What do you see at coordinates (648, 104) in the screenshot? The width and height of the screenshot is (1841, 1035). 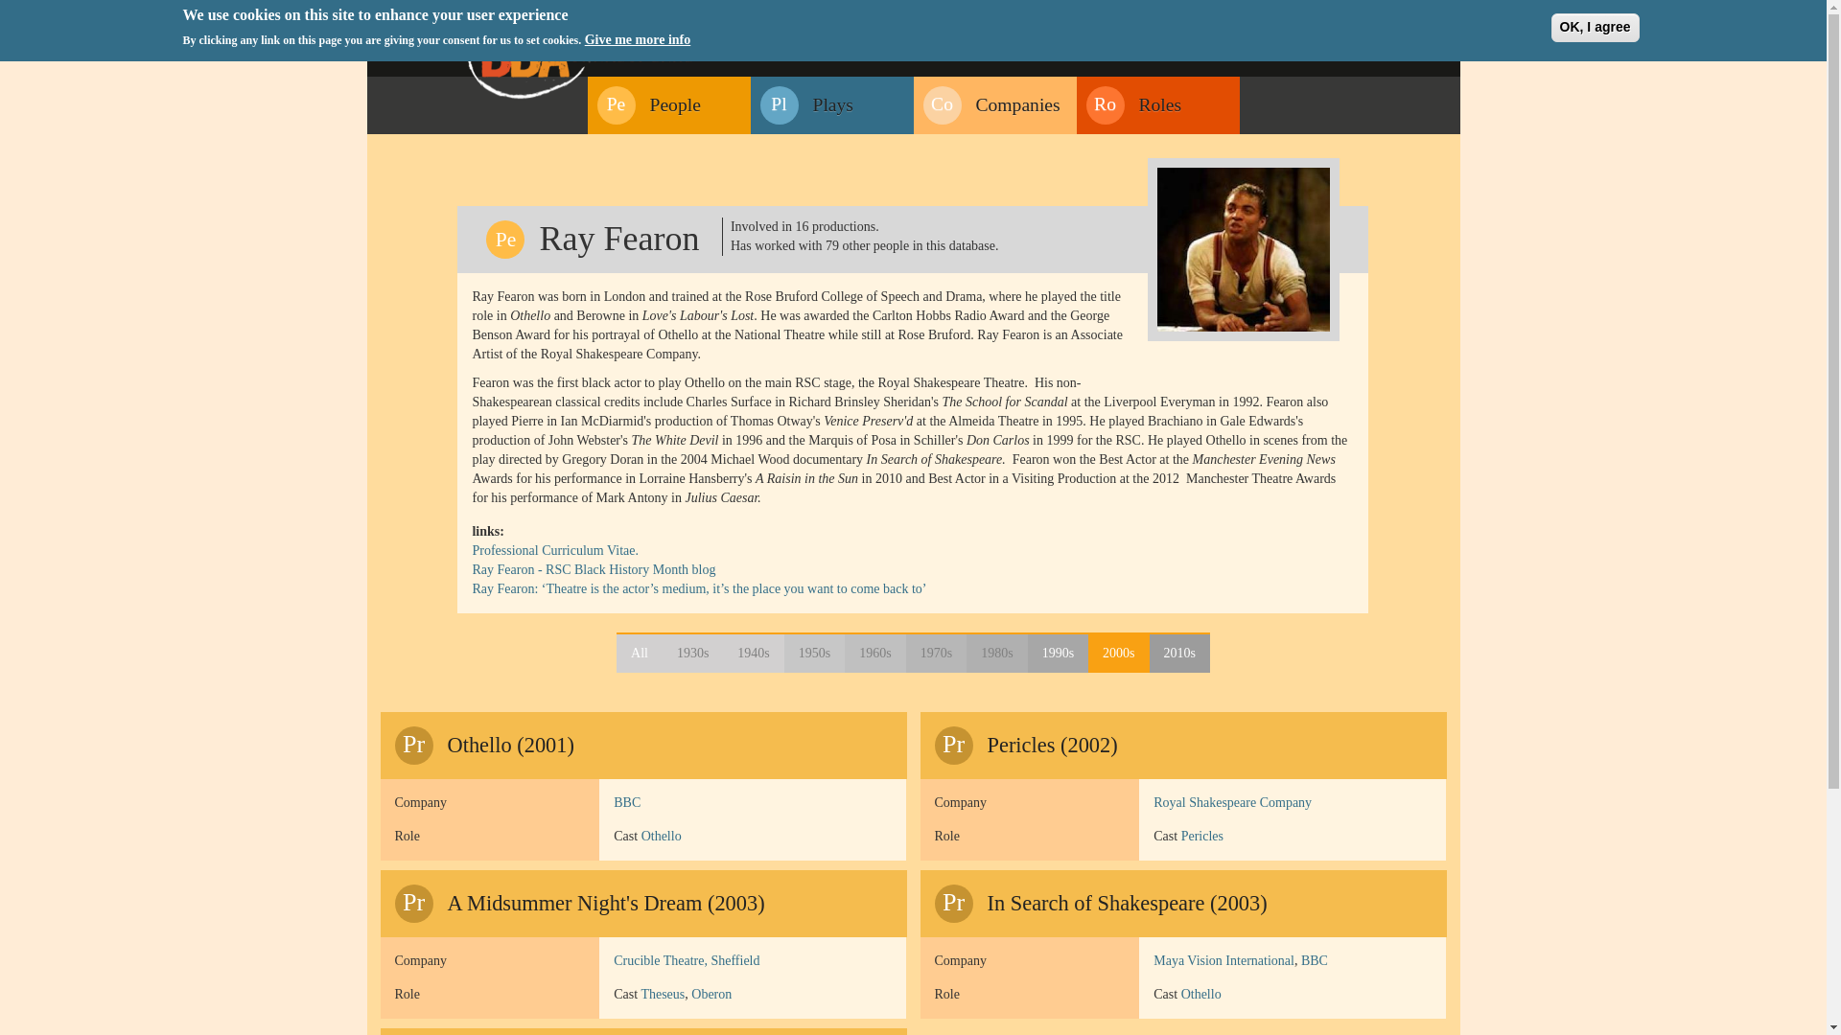 I see `How to use` at bounding box center [648, 104].